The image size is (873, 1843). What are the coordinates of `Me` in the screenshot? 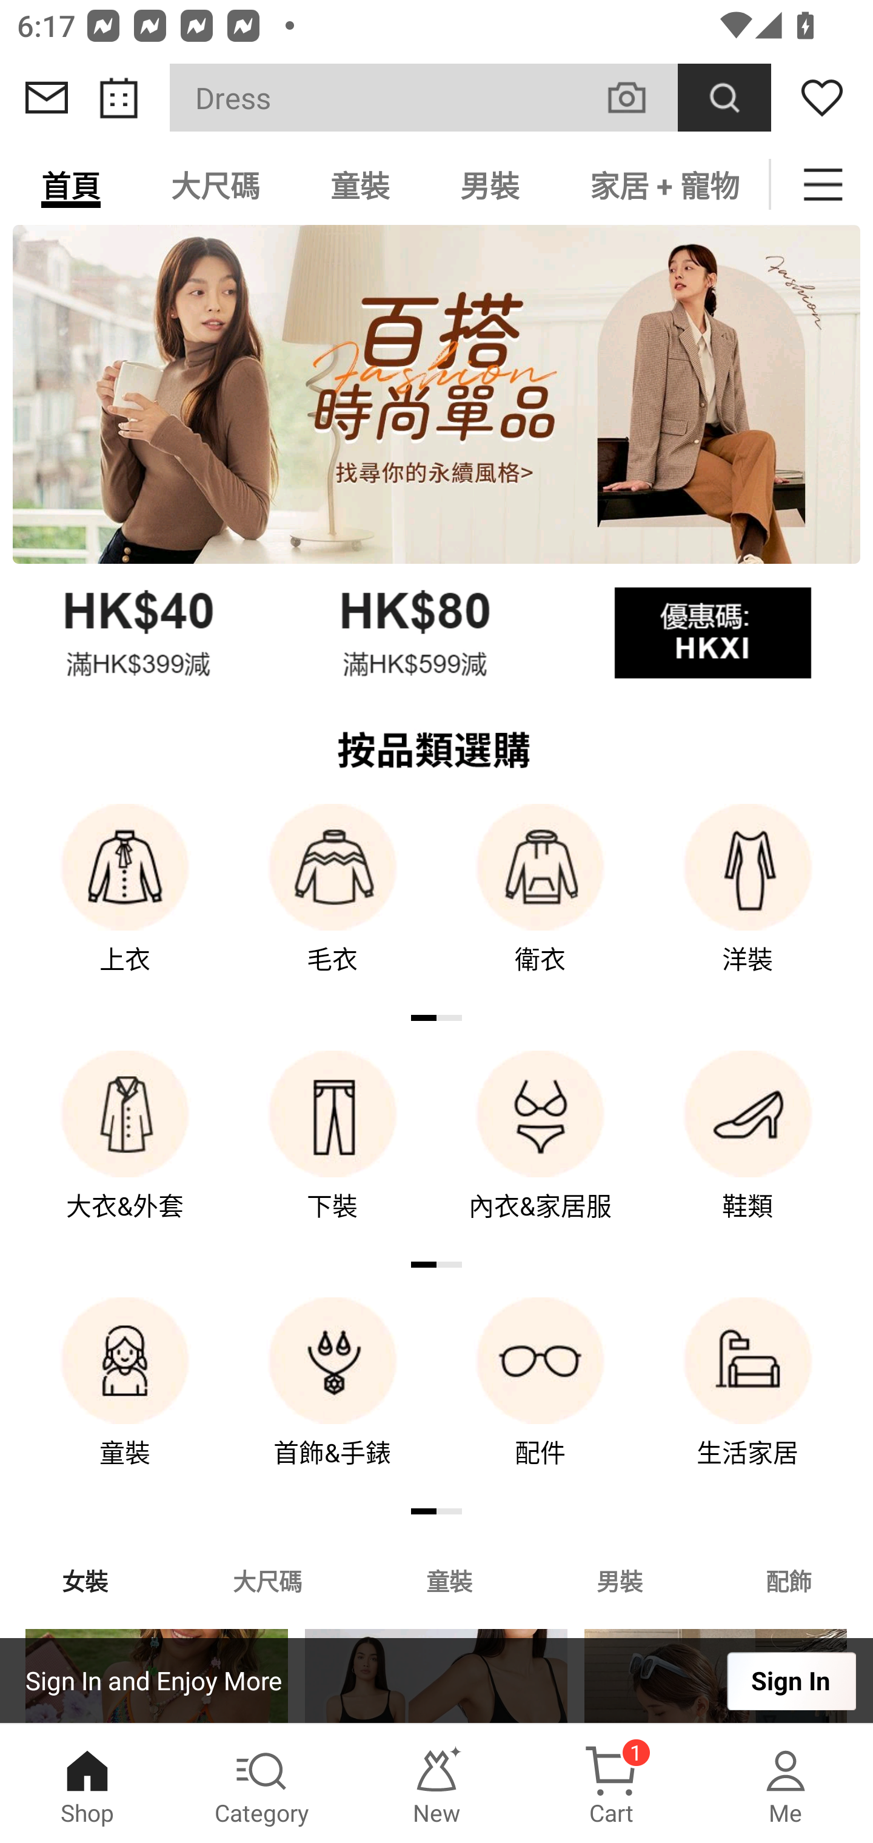 It's located at (786, 1784).